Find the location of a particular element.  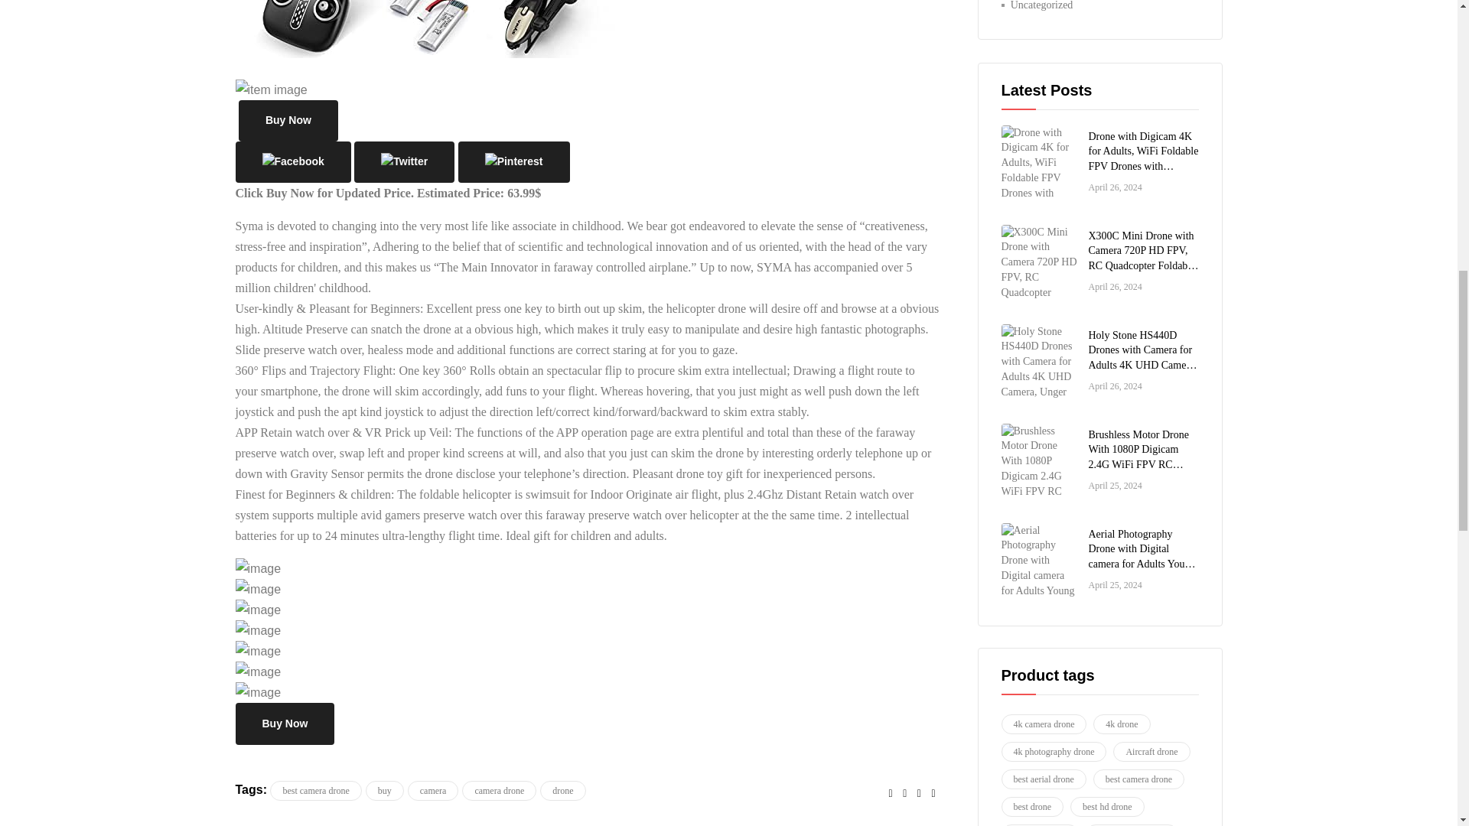

Twitter is located at coordinates (906, 792).